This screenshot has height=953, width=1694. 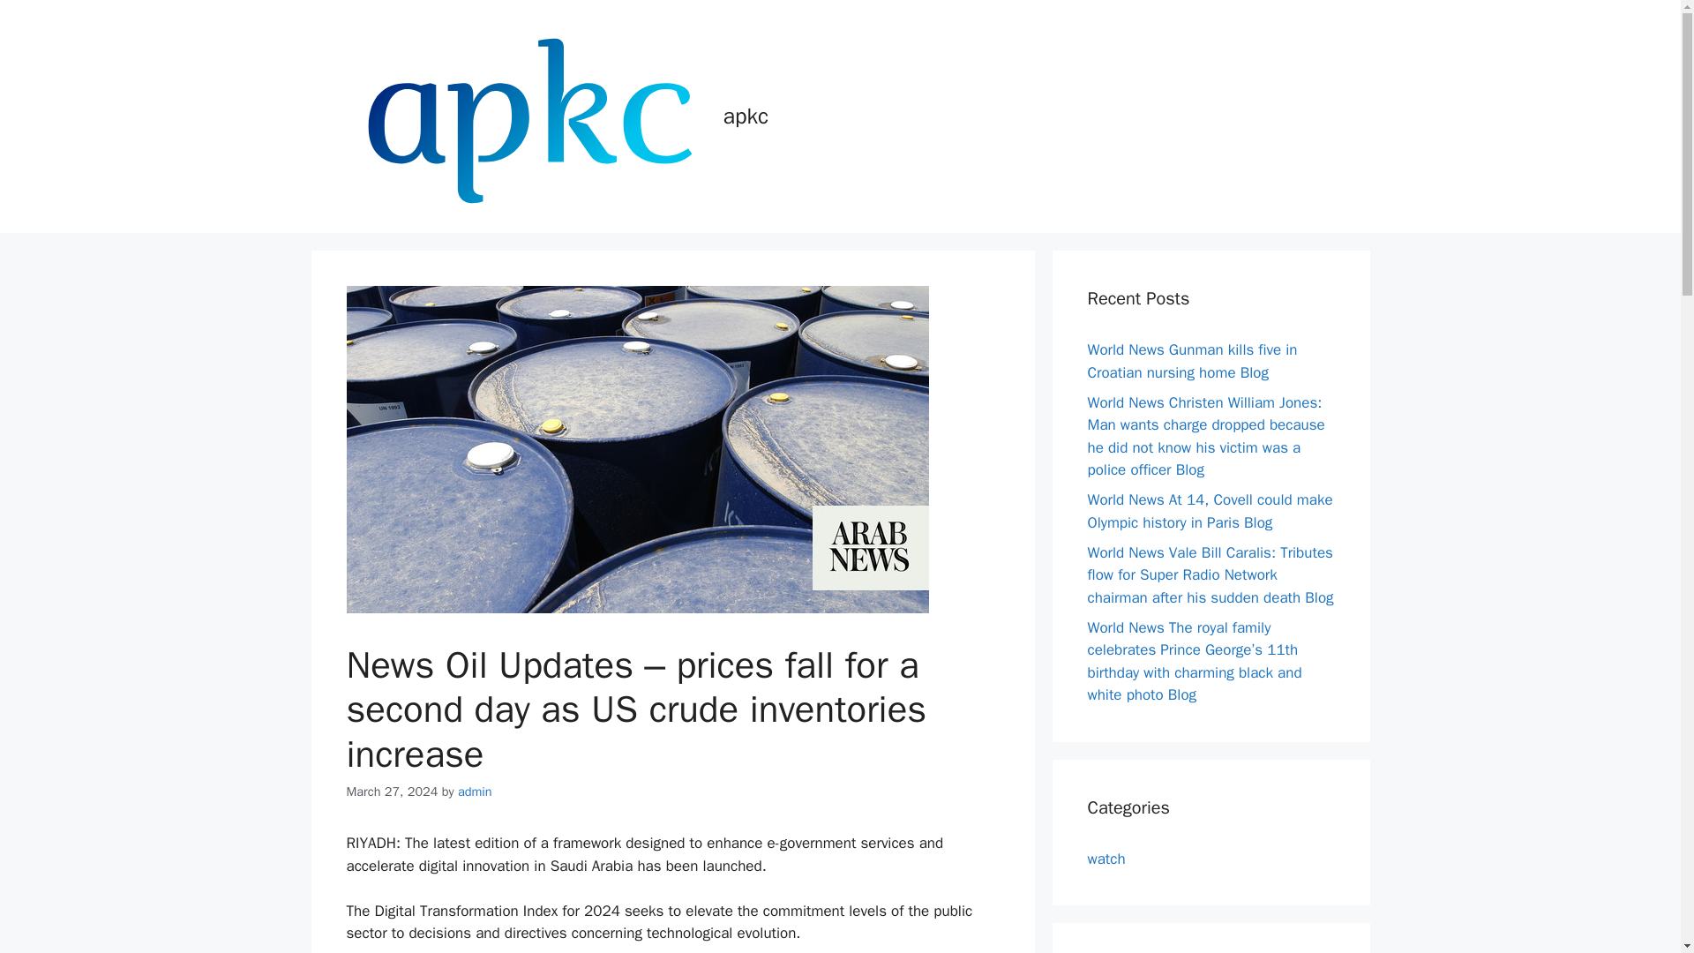 What do you see at coordinates (1106, 858) in the screenshot?
I see `watch` at bounding box center [1106, 858].